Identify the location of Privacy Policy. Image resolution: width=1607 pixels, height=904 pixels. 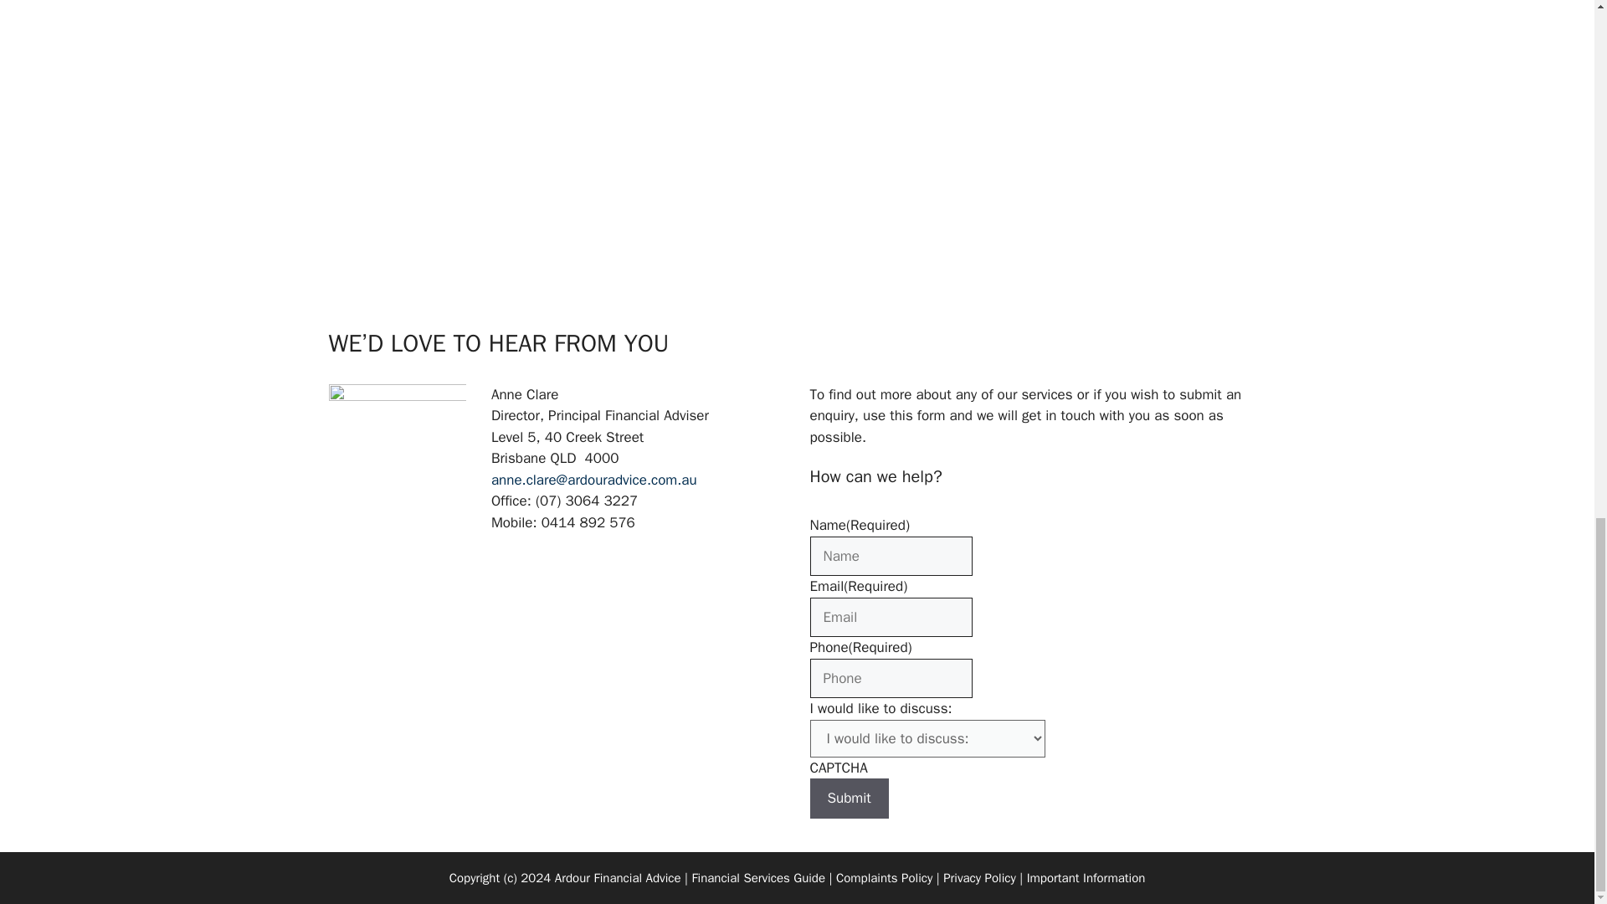
(979, 878).